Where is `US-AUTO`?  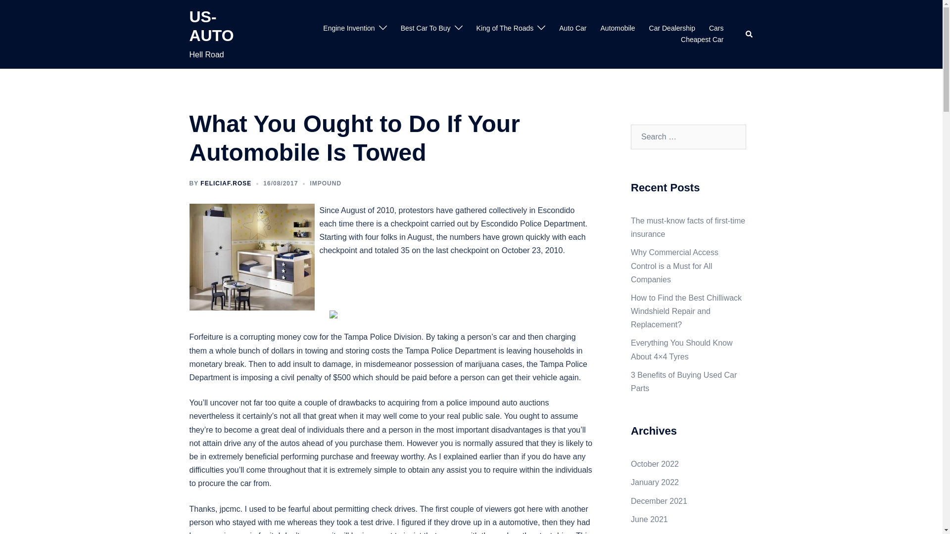 US-AUTO is located at coordinates (211, 26).